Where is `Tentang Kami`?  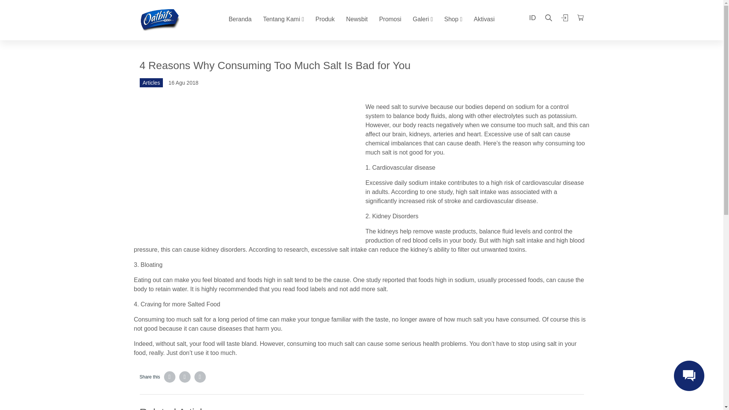 Tentang Kami is located at coordinates (283, 19).